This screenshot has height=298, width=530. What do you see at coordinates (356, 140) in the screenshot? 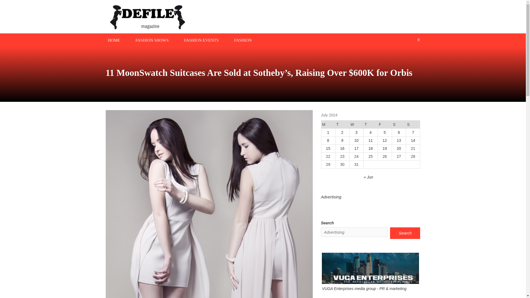
I see `10` at bounding box center [356, 140].